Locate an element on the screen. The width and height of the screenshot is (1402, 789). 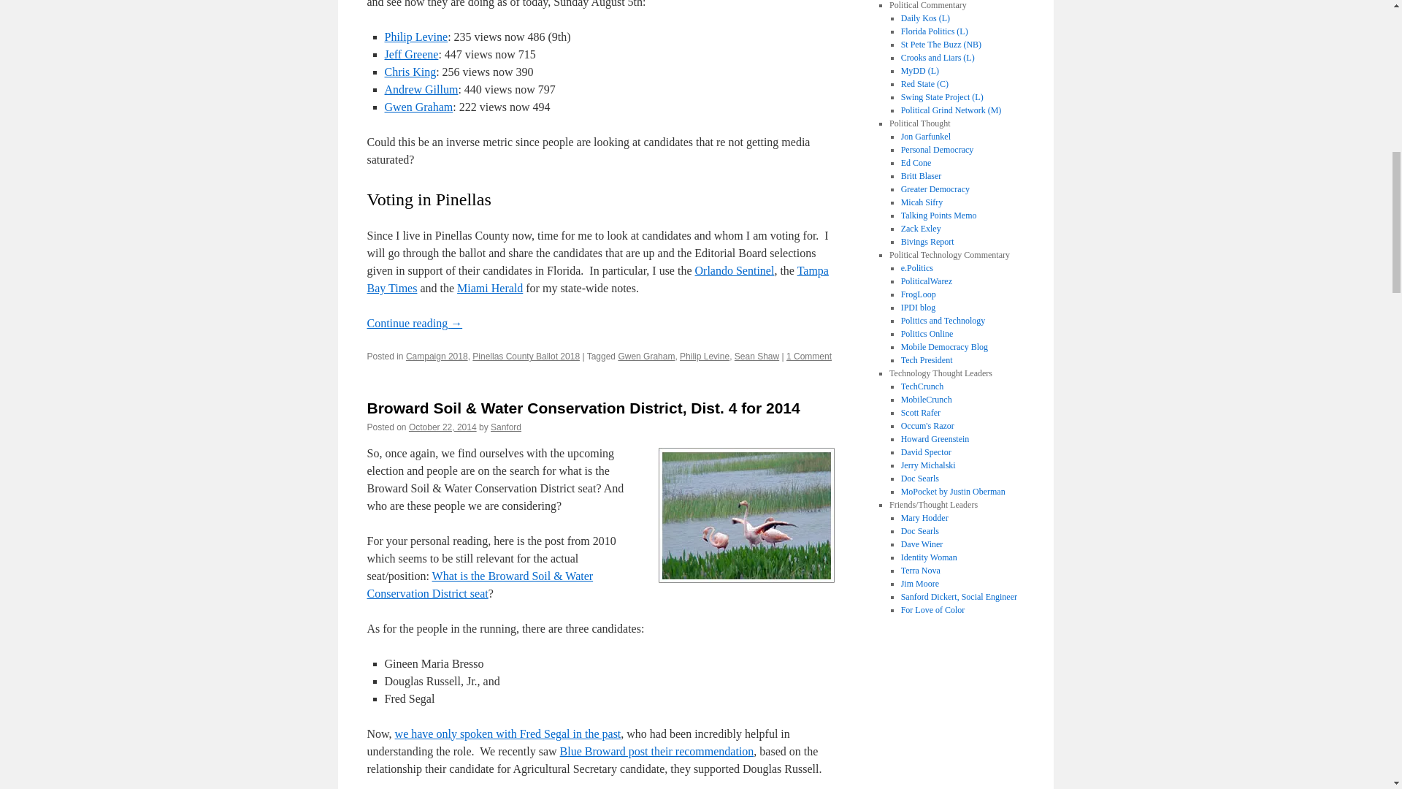
Blue Broward post their recommendation is located at coordinates (656, 751).